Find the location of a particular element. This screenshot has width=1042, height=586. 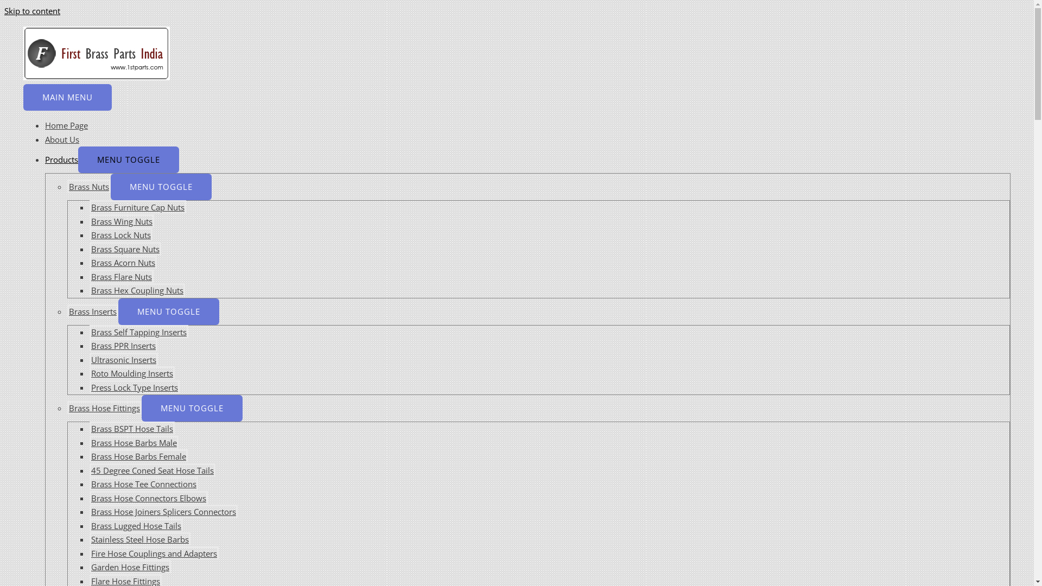

Brass Self Tapping Inserts is located at coordinates (139, 331).